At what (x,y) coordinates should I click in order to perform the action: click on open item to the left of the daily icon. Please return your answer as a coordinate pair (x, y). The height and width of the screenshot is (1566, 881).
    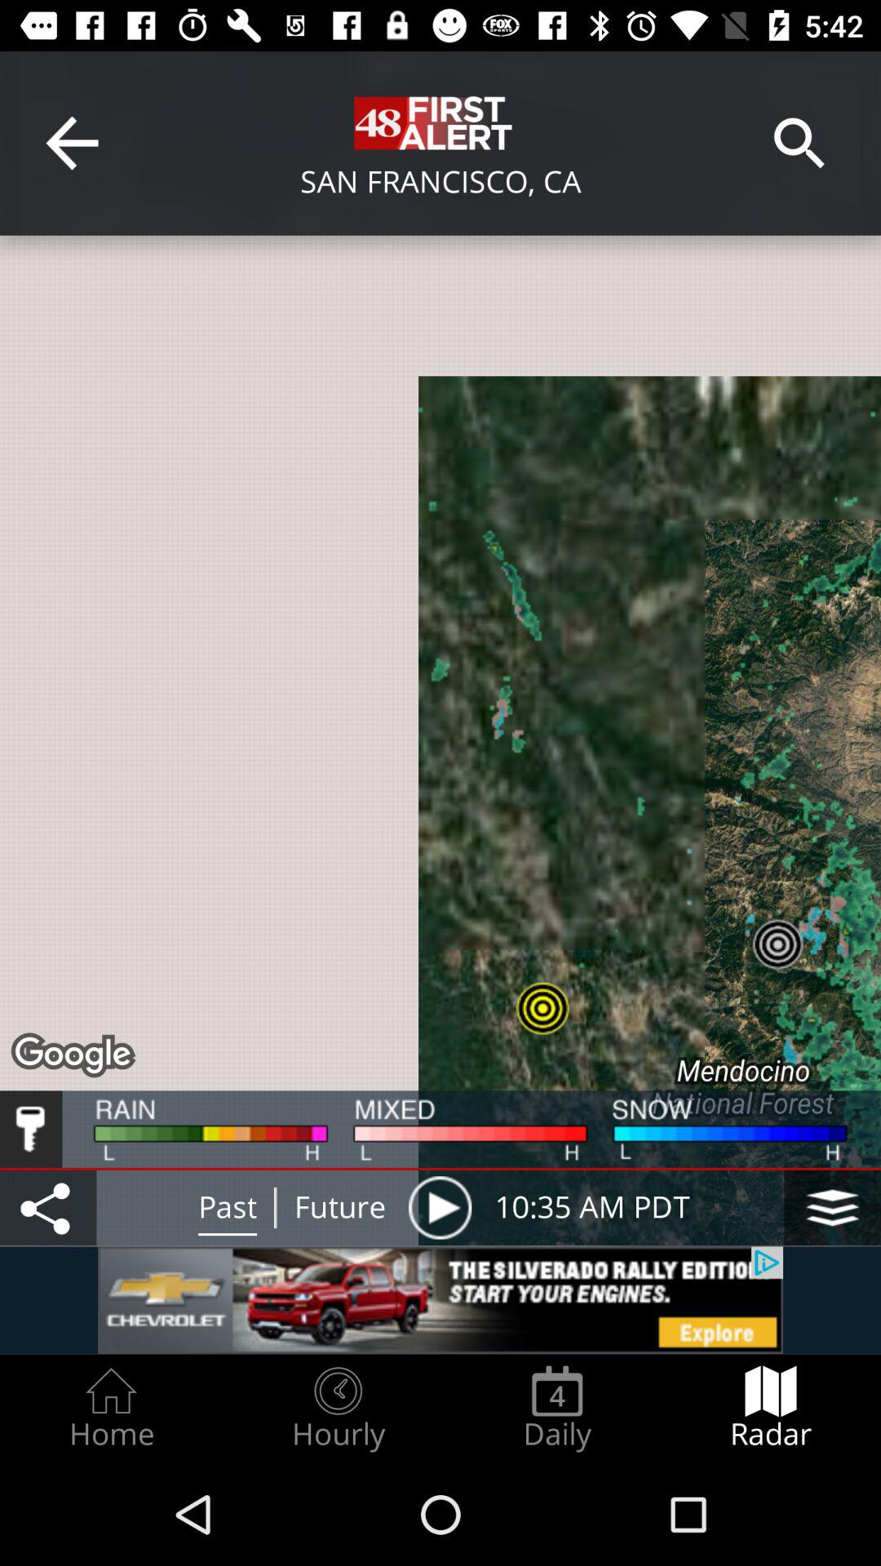
    Looking at the image, I should click on (338, 1408).